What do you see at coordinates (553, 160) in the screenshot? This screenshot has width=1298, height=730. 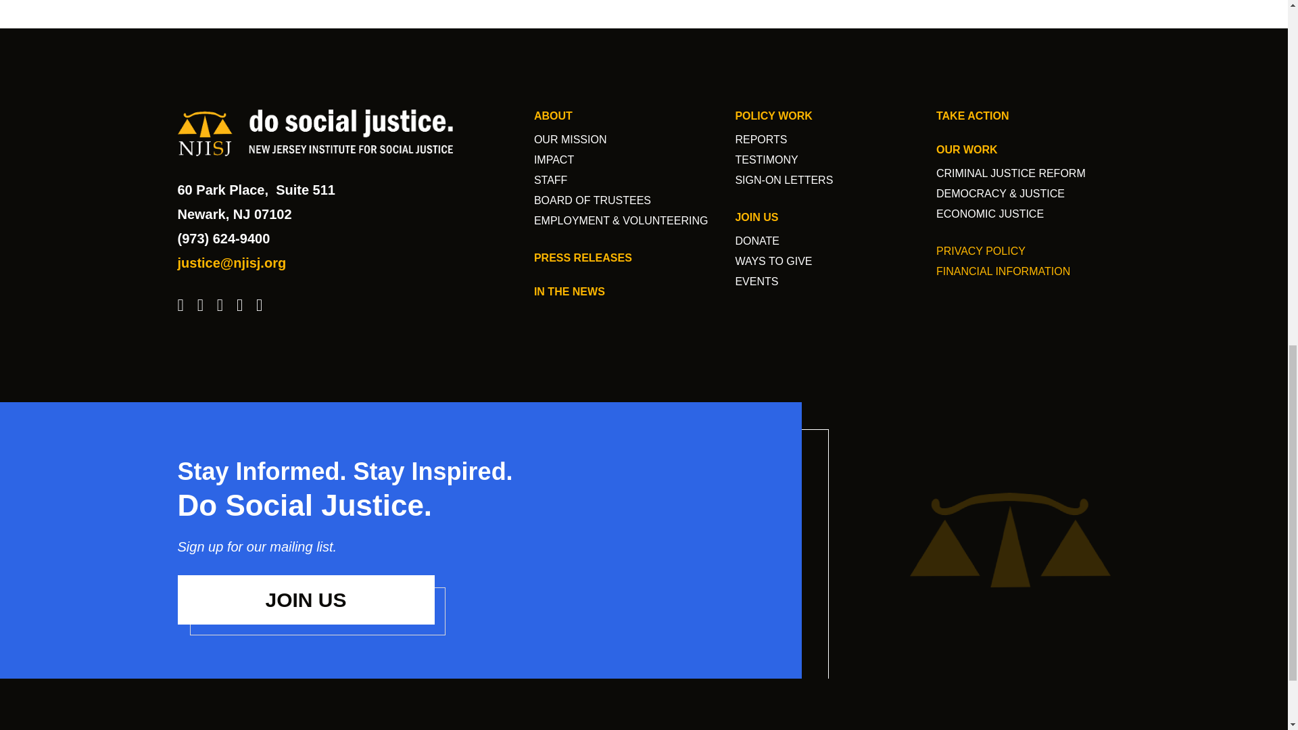 I see `IMPACT` at bounding box center [553, 160].